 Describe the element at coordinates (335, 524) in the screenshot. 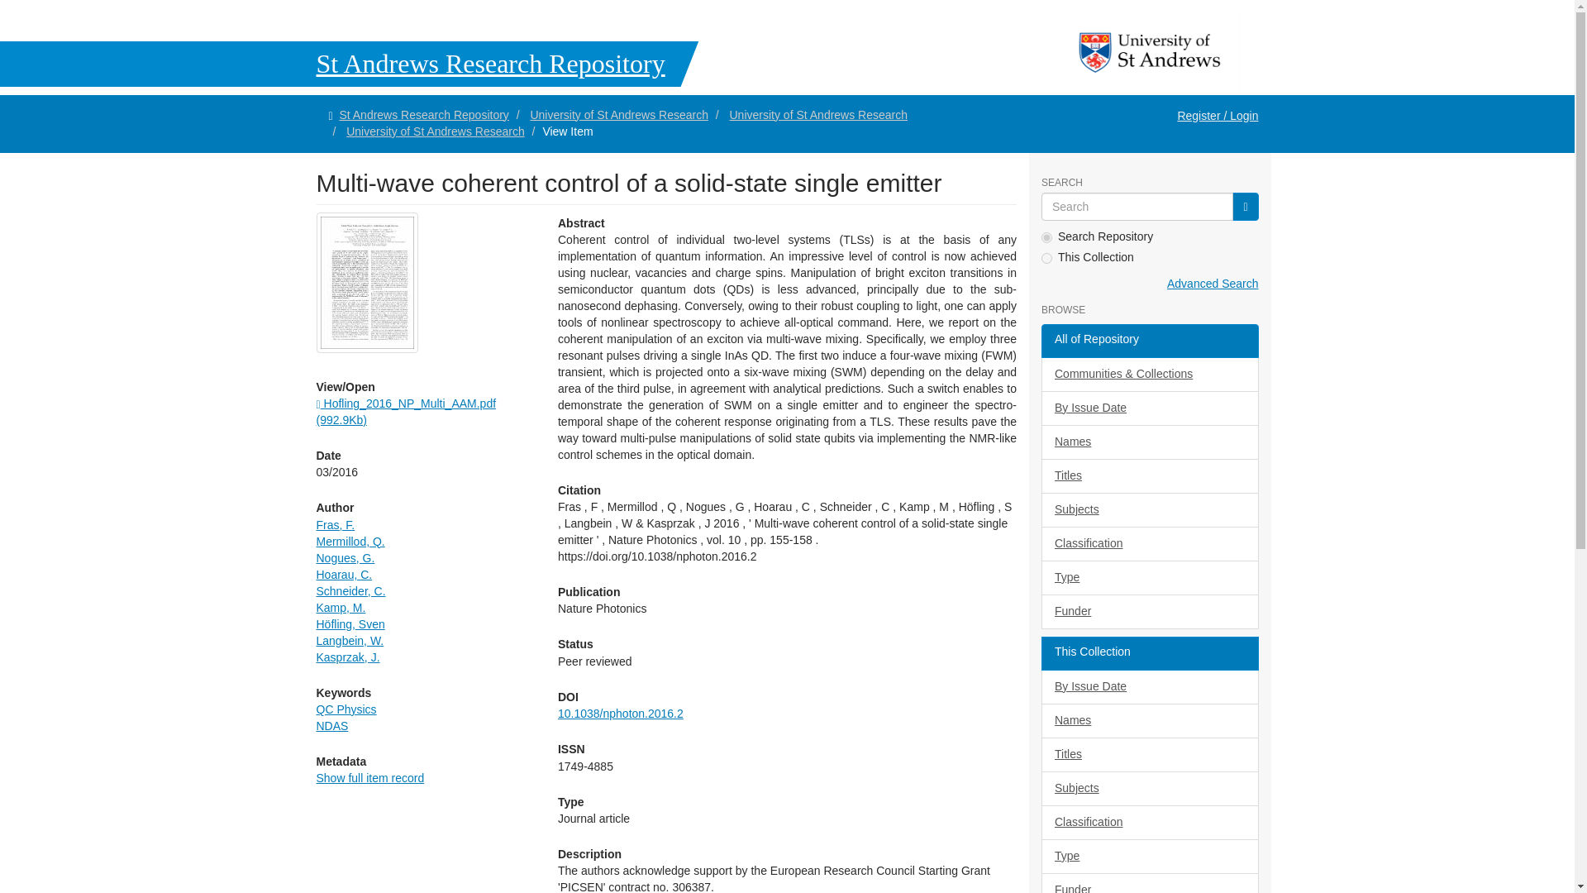

I see `Fras, F.` at that location.